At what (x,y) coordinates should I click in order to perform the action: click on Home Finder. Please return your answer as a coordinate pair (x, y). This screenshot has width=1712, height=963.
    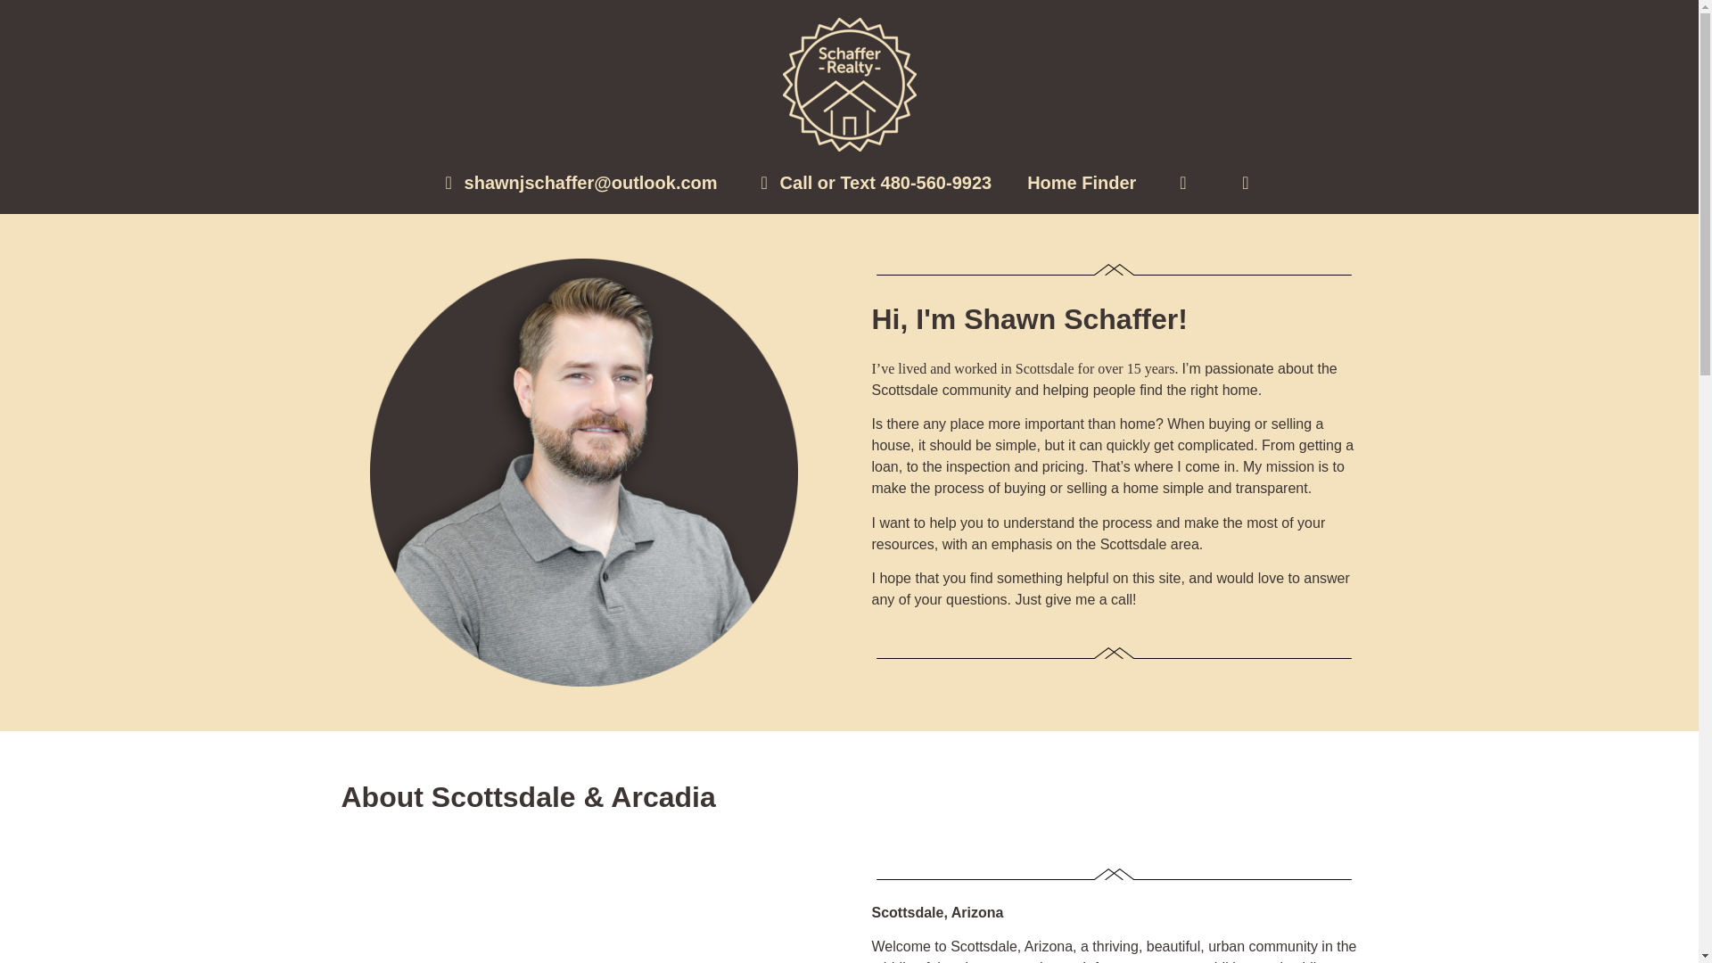
    Looking at the image, I should click on (1082, 183).